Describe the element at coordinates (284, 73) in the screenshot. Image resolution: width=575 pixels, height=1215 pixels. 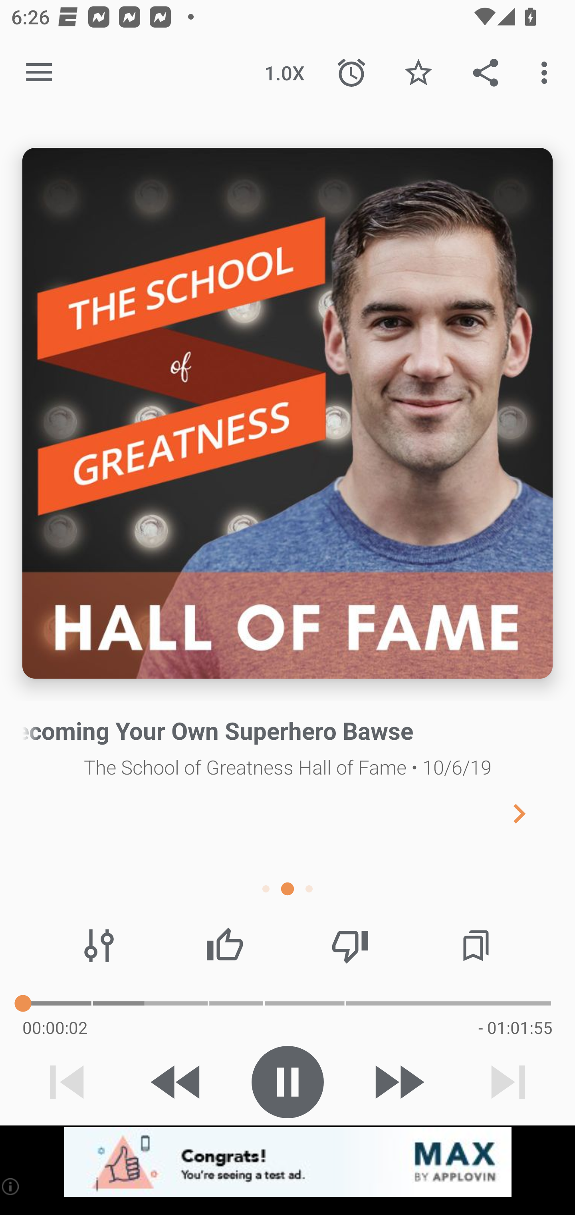
I see `1.0X` at that location.